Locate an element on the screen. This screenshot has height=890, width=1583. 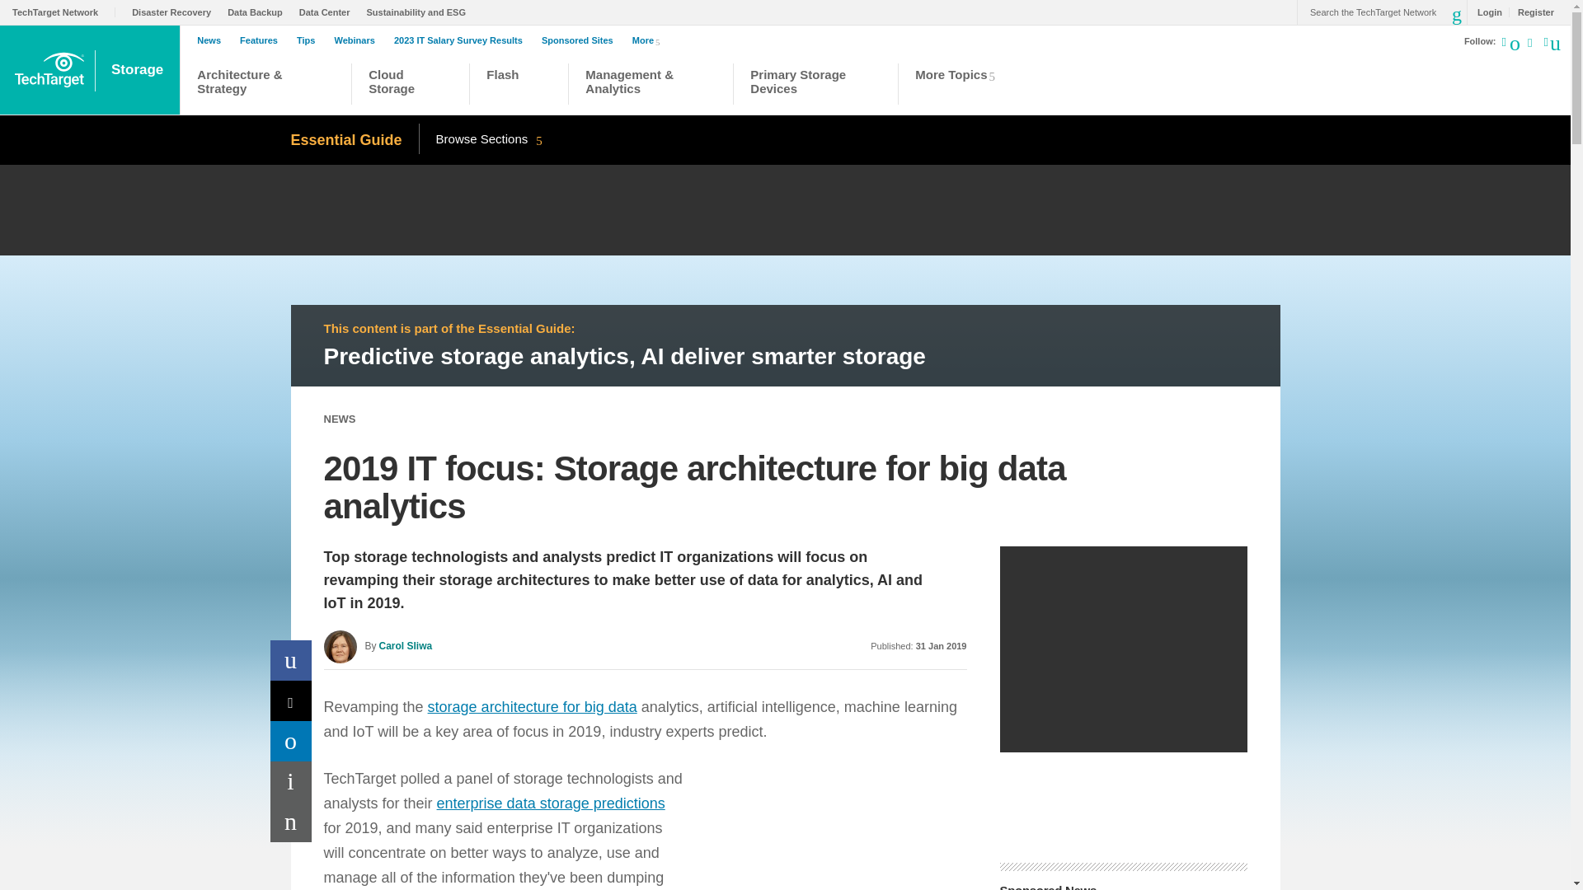
2023 IT Salary Survey Results is located at coordinates (462, 40).